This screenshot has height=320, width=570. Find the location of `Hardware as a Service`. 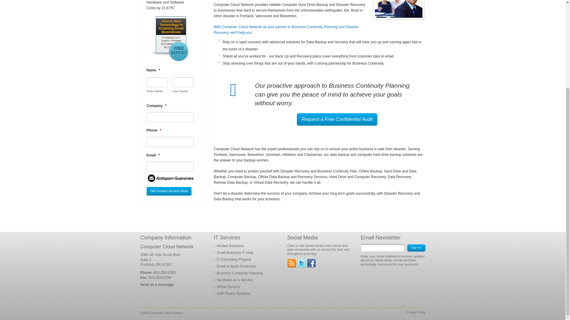

Hardware as a Service is located at coordinates (235, 280).